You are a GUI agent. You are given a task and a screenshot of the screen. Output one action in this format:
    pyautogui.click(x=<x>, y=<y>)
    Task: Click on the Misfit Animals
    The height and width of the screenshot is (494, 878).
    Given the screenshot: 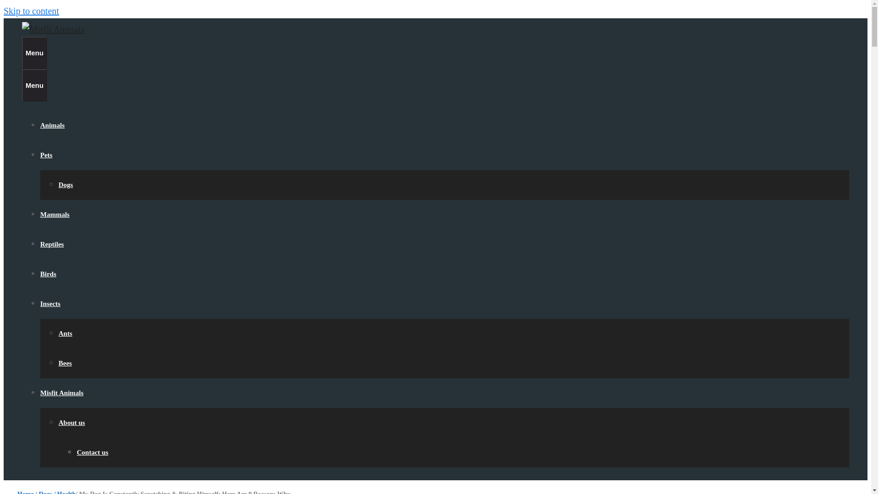 What is the action you would take?
    pyautogui.click(x=62, y=393)
    